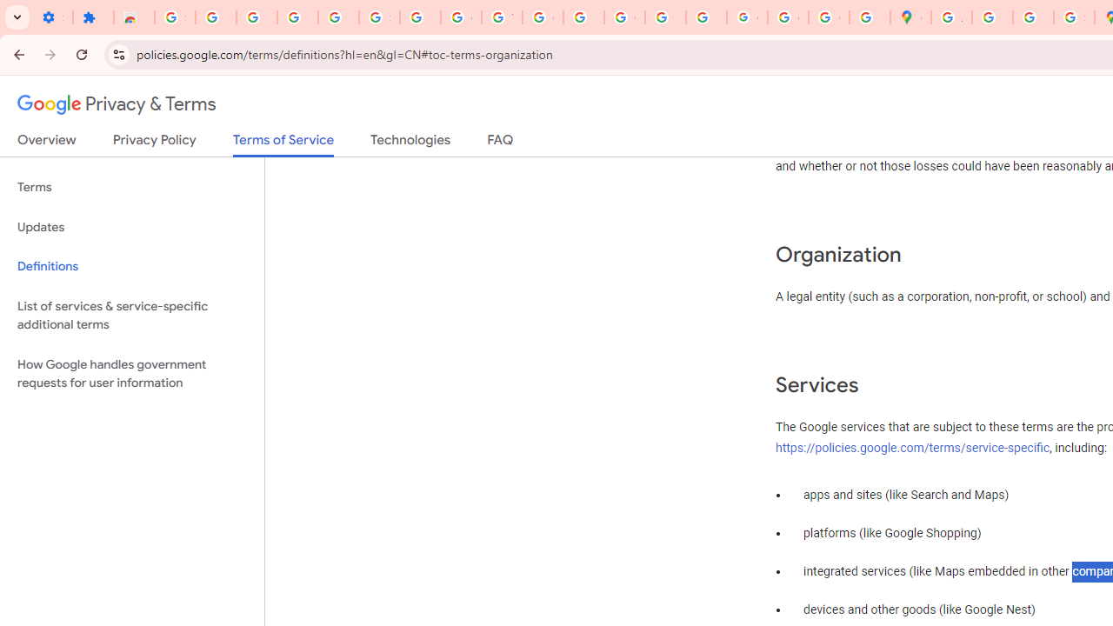 The image size is (1113, 626). I want to click on https://policies.google.com/terms/service-specific, so click(913, 448).